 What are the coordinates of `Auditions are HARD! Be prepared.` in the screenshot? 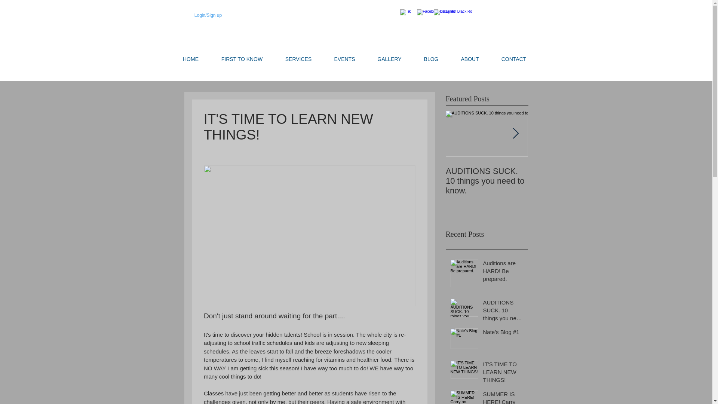 It's located at (503, 272).